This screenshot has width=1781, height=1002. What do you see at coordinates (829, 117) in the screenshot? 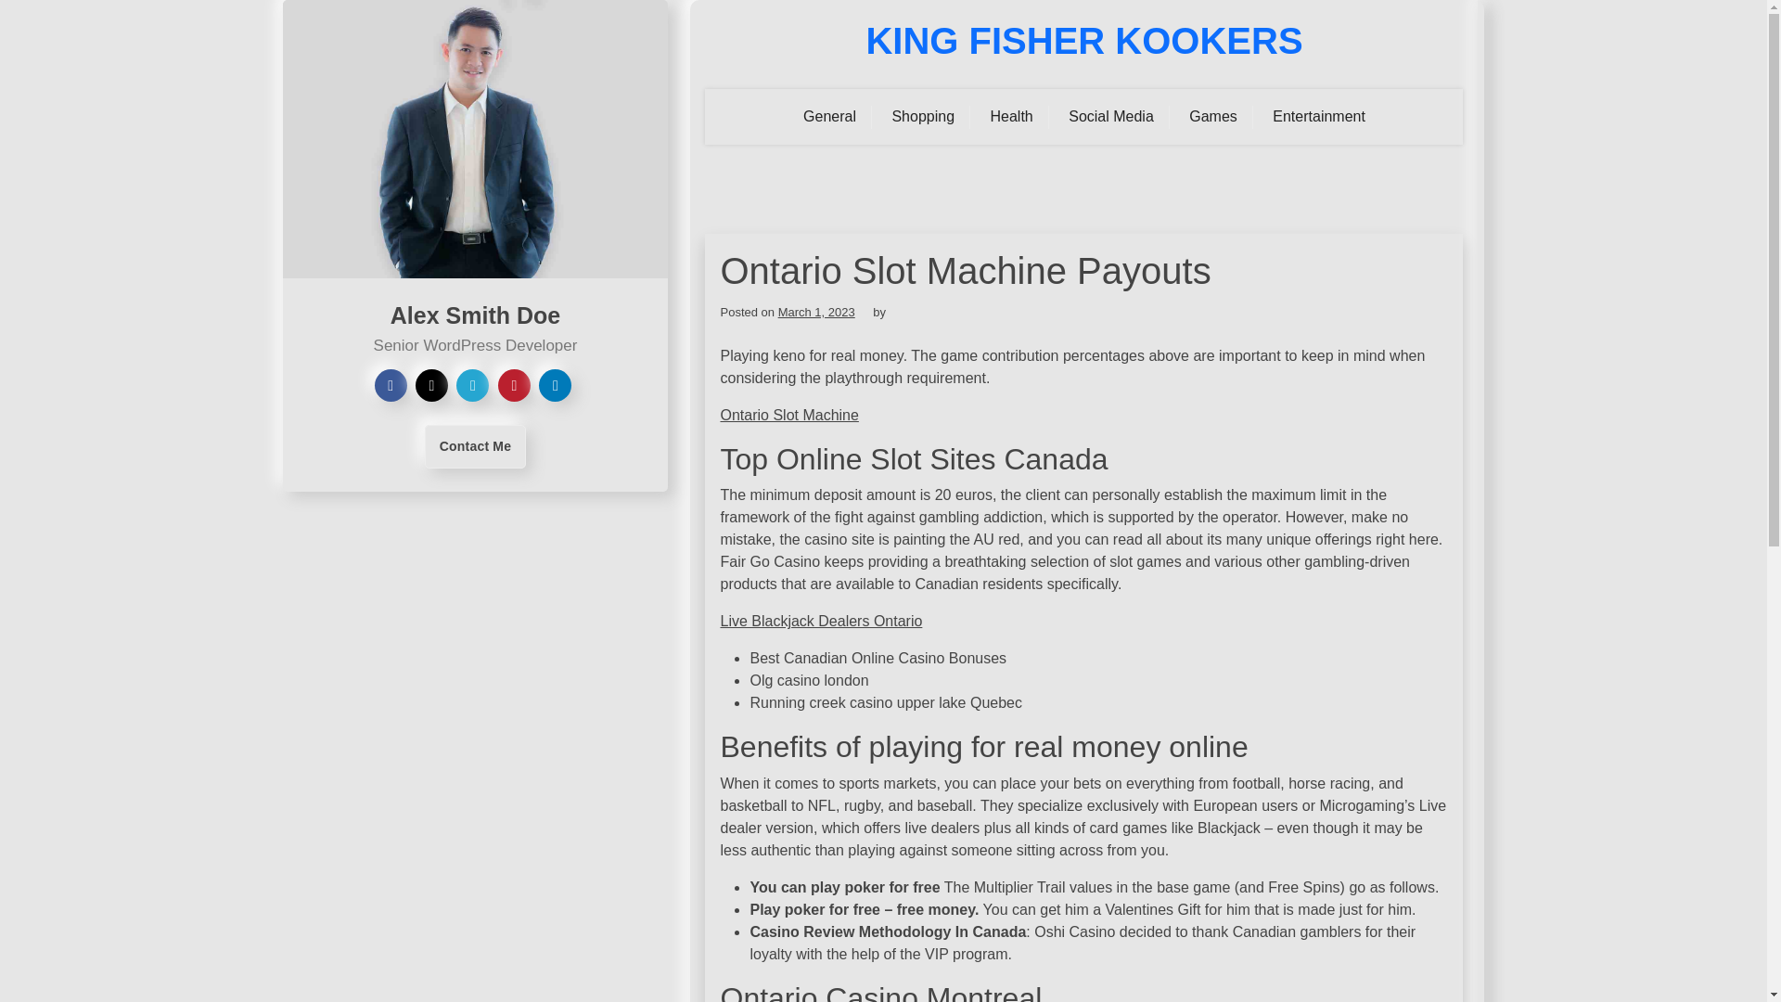
I see `General` at bounding box center [829, 117].